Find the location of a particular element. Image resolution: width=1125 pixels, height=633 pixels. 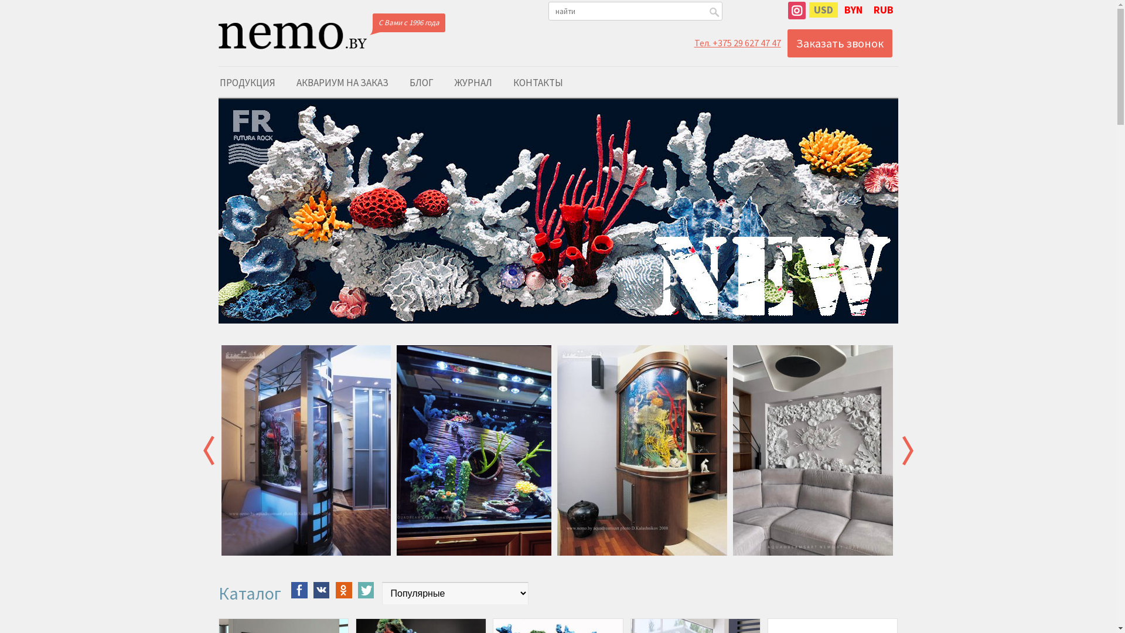

RUB is located at coordinates (883, 10).